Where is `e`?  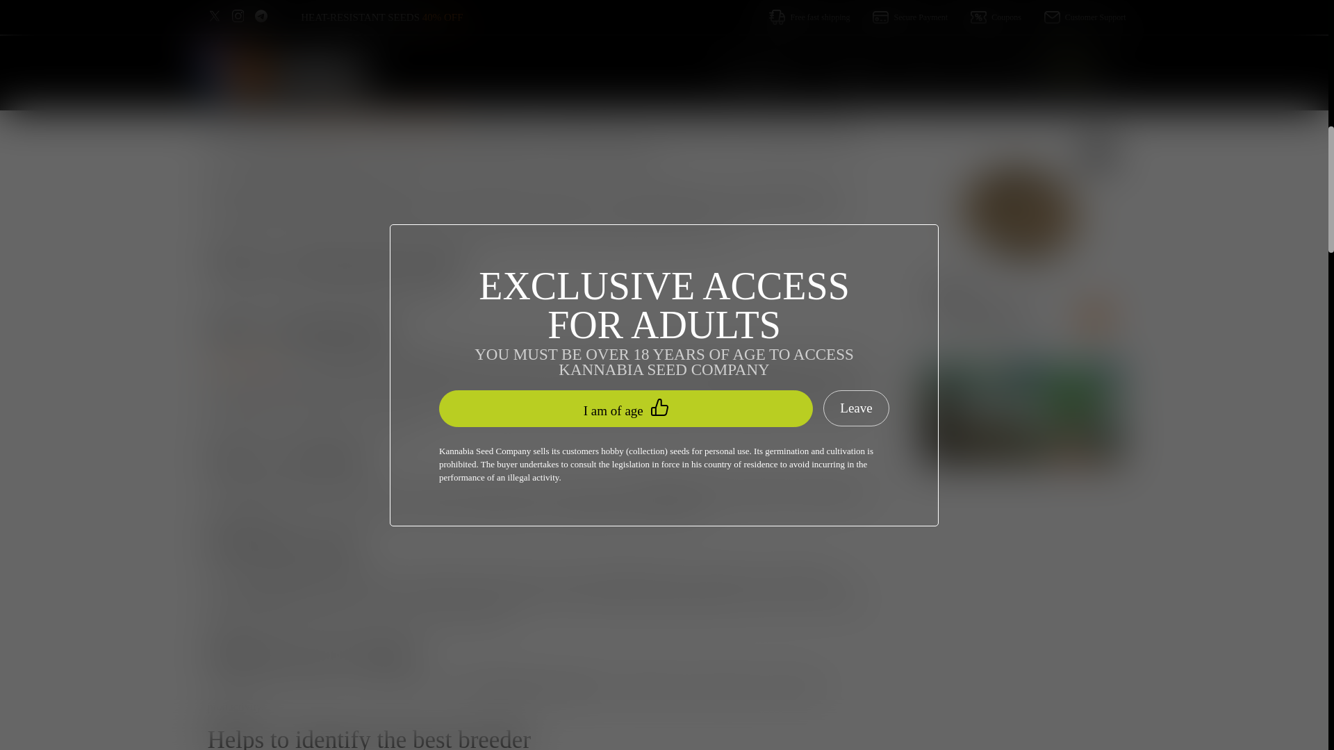
e is located at coordinates (1028, 83).